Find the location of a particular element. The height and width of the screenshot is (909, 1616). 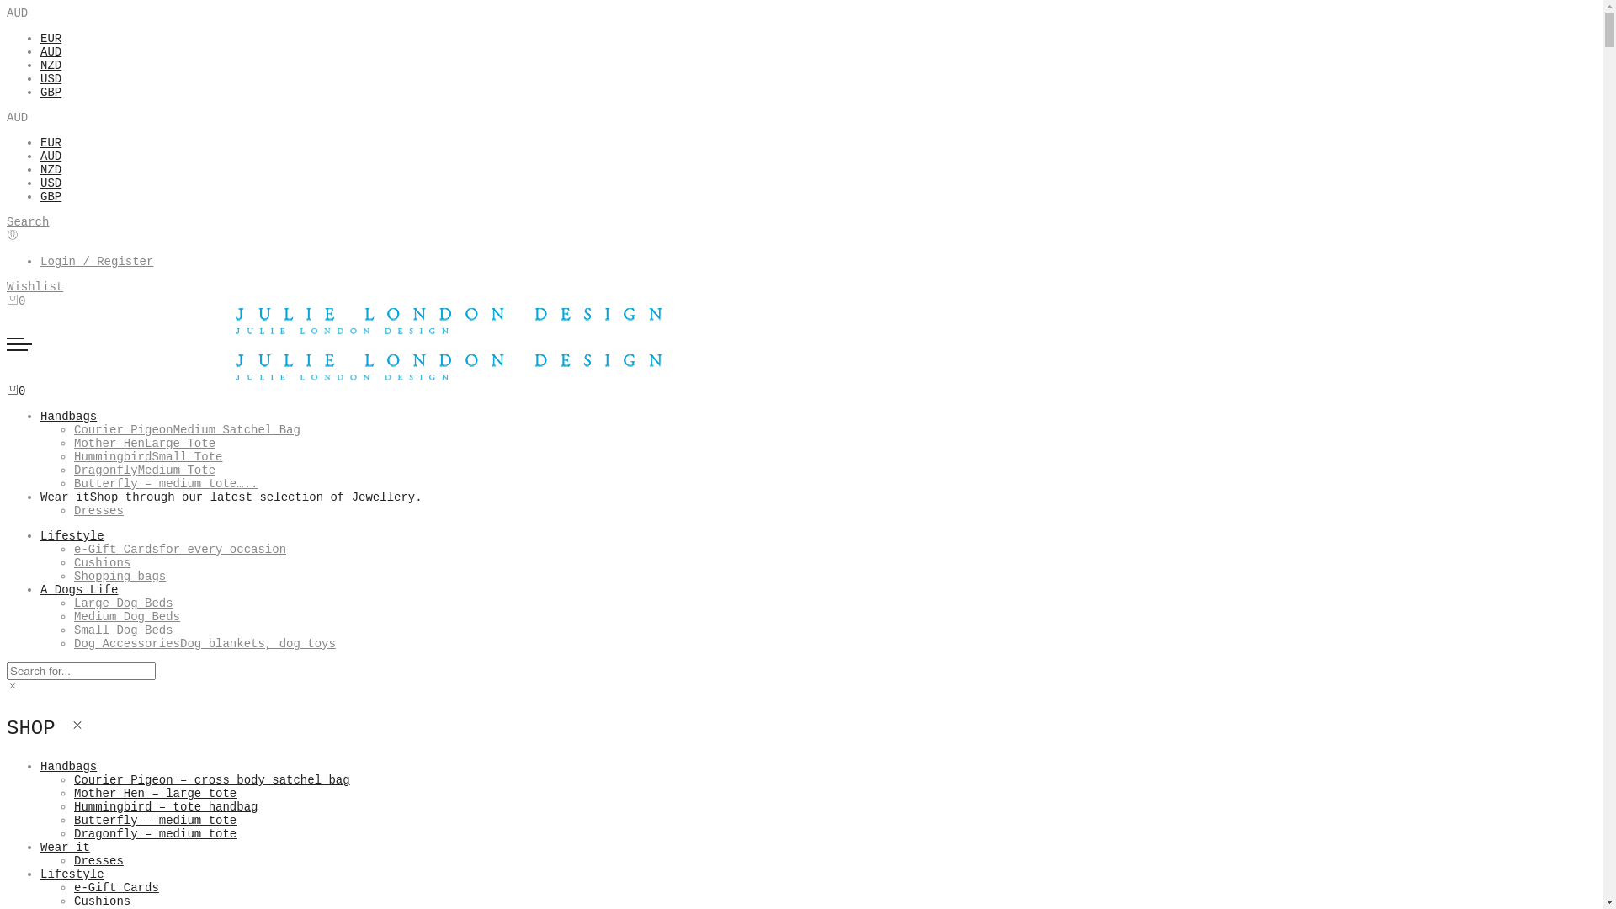

Wishlist is located at coordinates (35, 287).